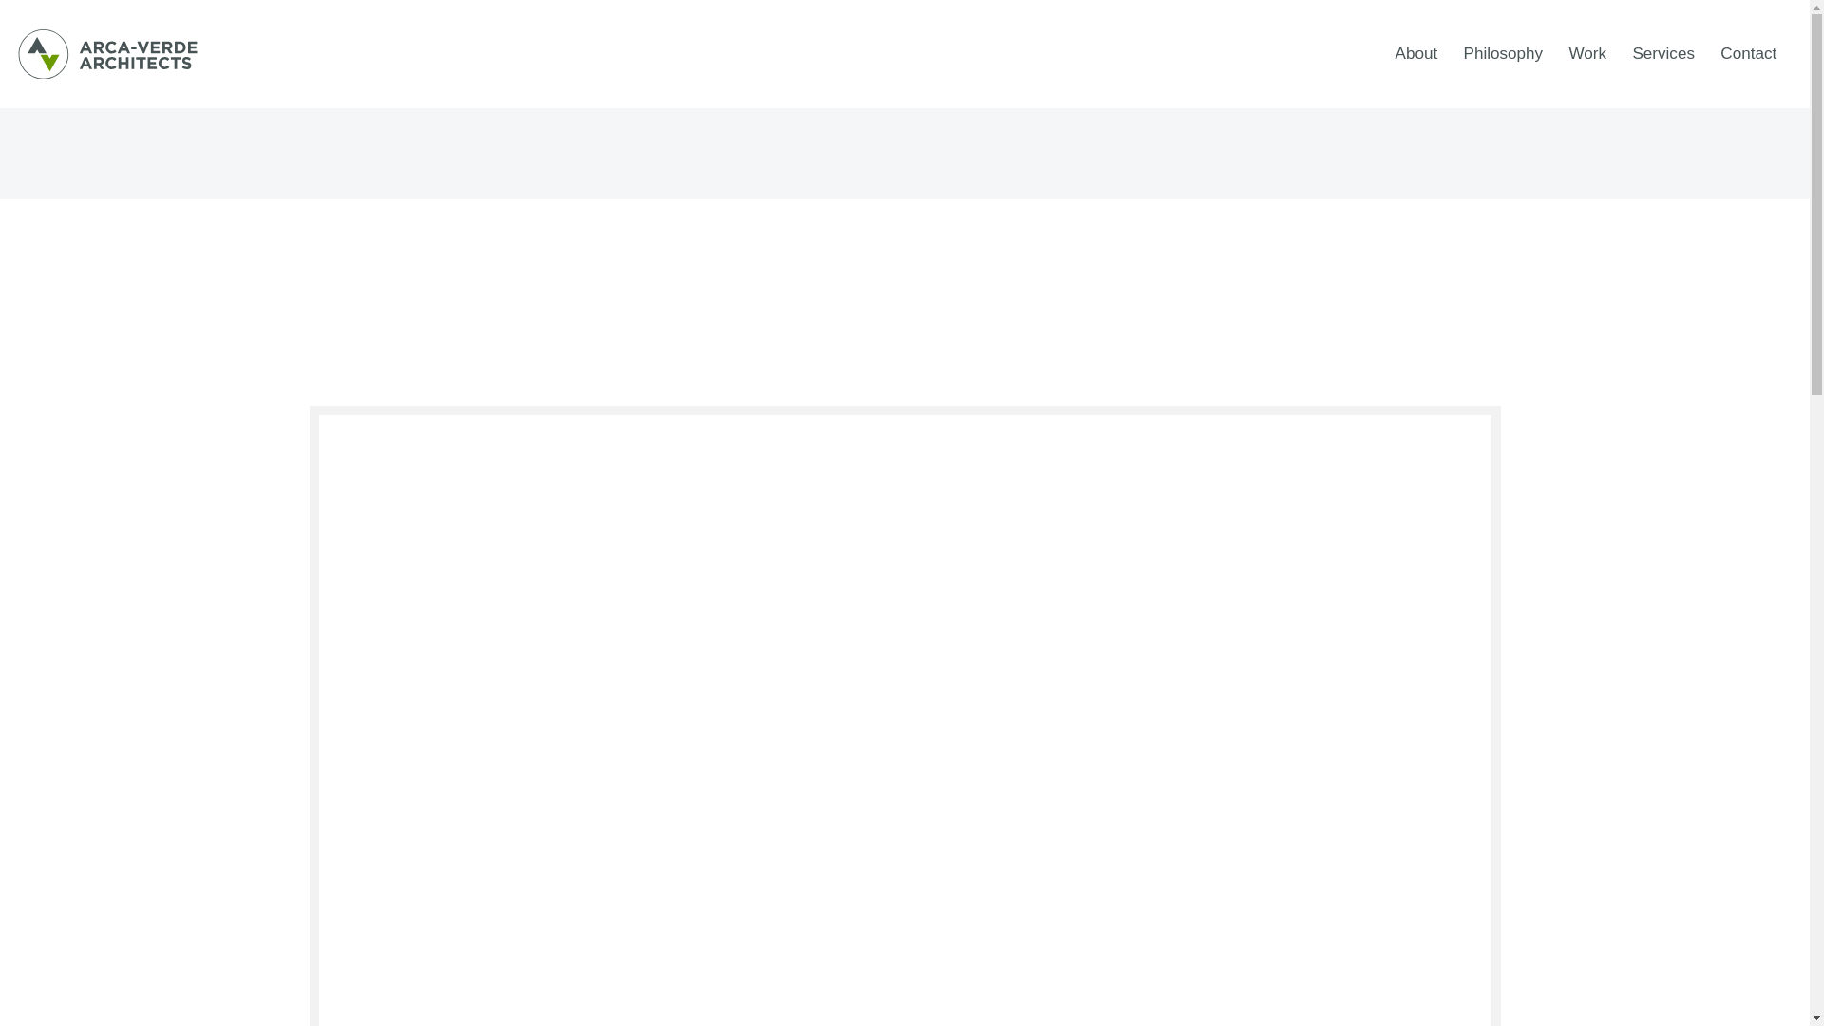 The width and height of the screenshot is (1824, 1026). I want to click on Work, so click(1587, 53).